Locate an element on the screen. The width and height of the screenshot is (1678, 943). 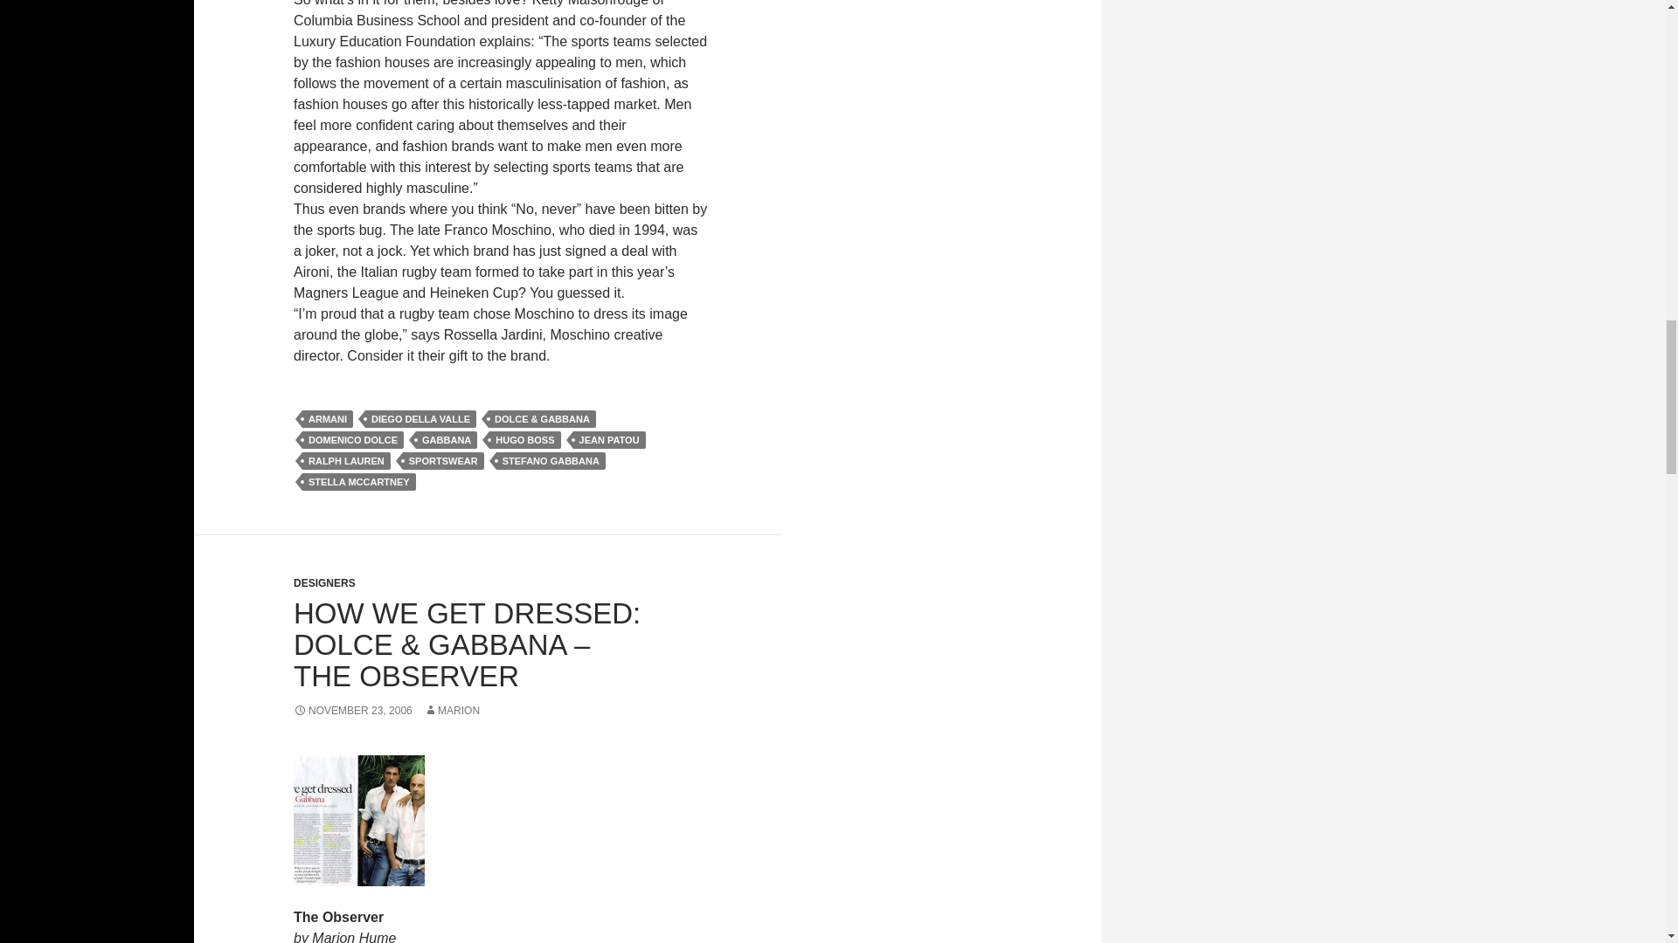
RALPH LAUREN is located at coordinates (346, 461).